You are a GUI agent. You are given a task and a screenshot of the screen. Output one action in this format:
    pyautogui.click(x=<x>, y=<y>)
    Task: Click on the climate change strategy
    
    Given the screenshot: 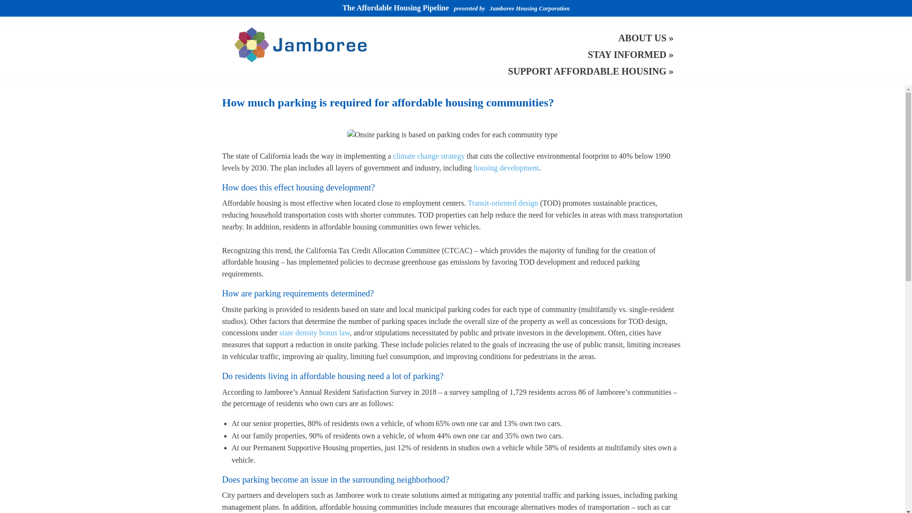 What is the action you would take?
    pyautogui.click(x=428, y=156)
    